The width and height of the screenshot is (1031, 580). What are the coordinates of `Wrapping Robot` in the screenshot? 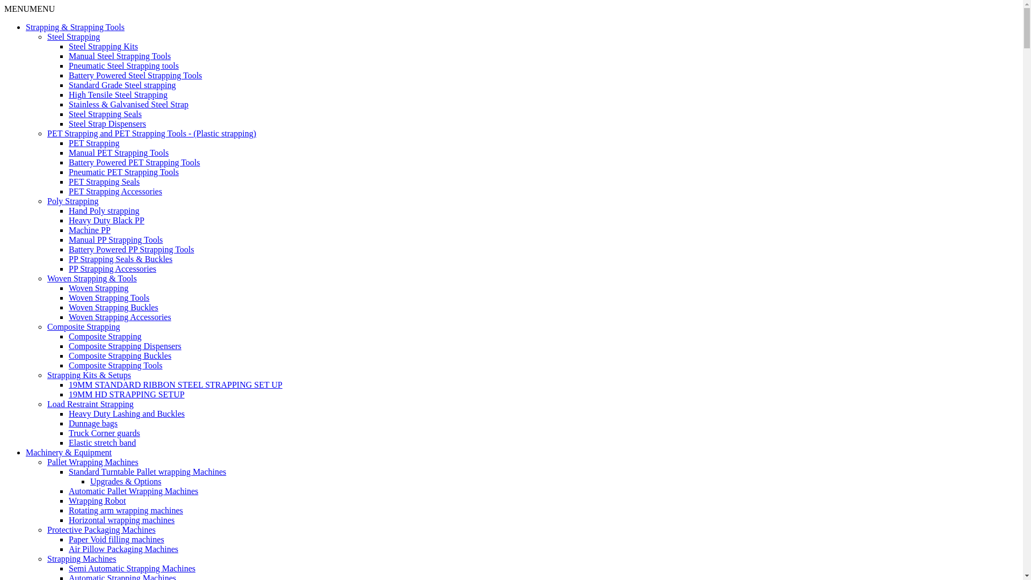 It's located at (97, 501).